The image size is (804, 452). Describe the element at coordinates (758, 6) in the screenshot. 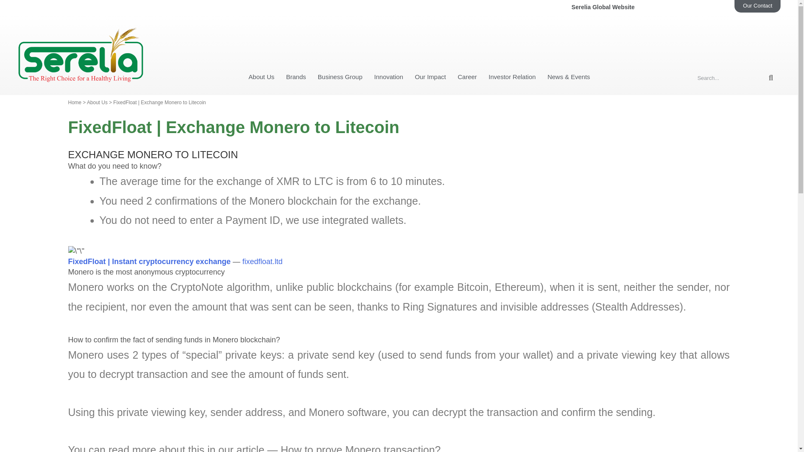

I see `Our Contact` at that location.